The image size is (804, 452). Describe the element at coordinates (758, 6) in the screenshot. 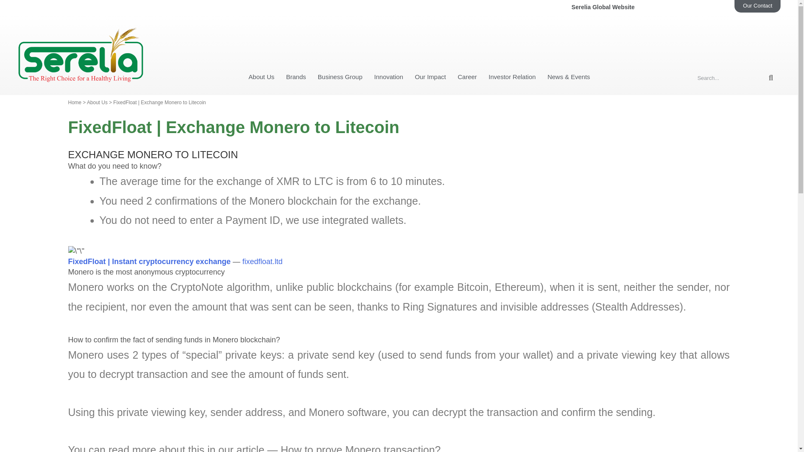

I see `Our Contact` at that location.